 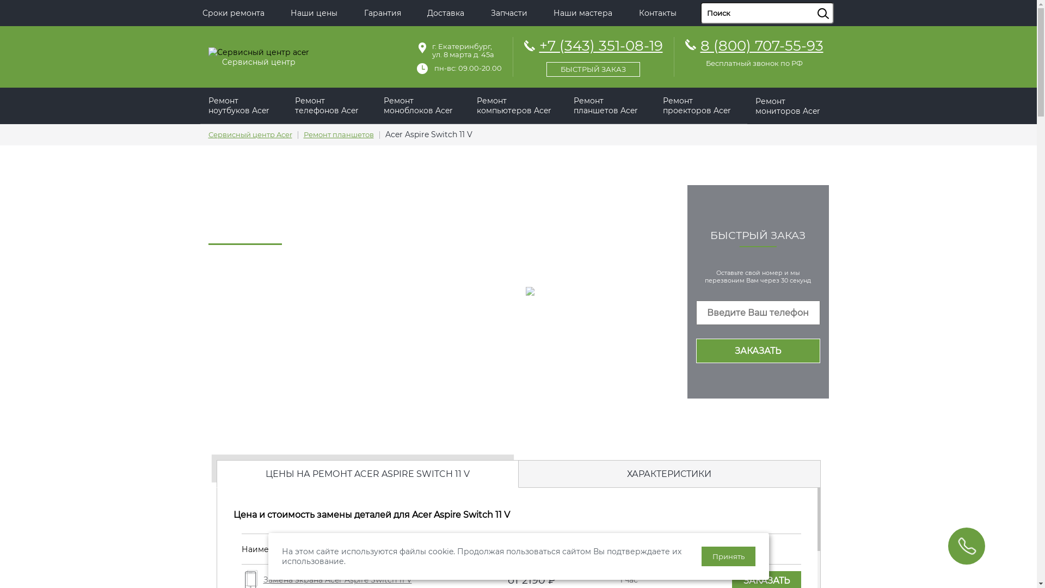 What do you see at coordinates (593, 56) in the screenshot?
I see `+7 (343) 351-08-19` at bounding box center [593, 56].